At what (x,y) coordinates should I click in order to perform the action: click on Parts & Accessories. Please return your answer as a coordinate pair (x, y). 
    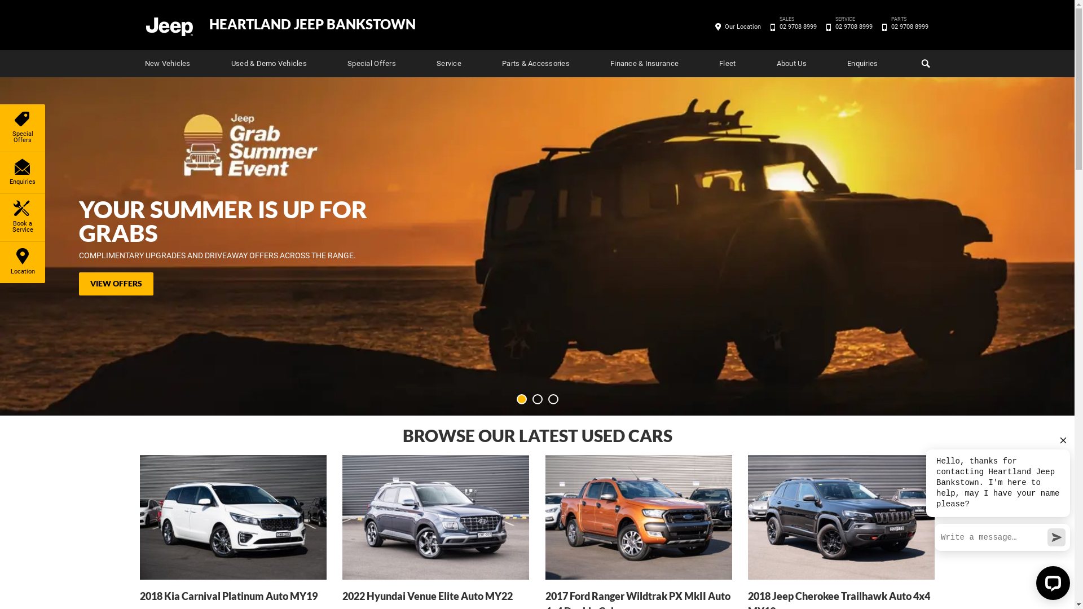
    Looking at the image, I should click on (536, 64).